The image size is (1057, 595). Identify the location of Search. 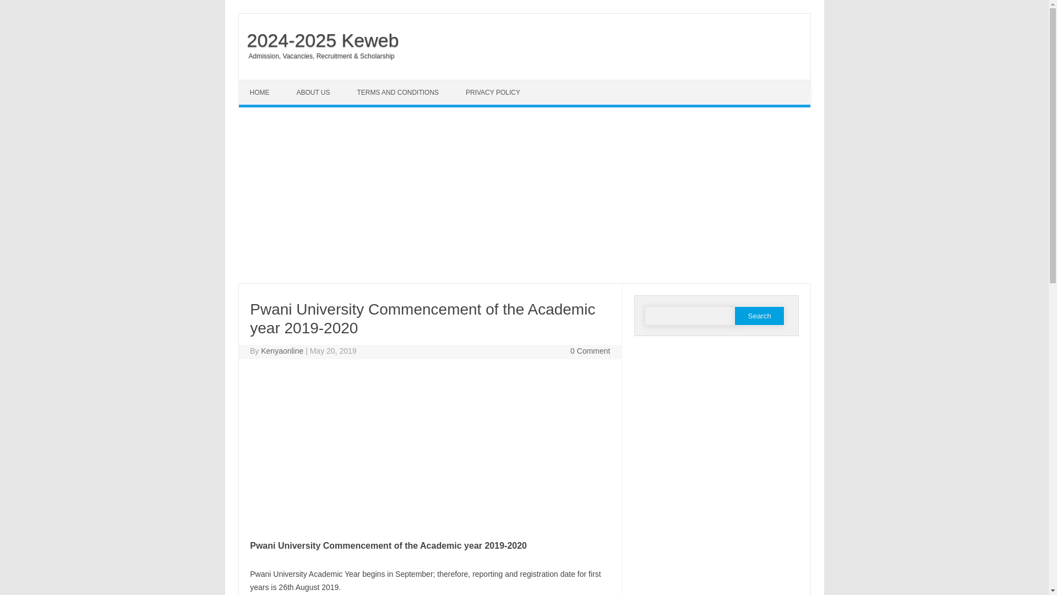
(759, 316).